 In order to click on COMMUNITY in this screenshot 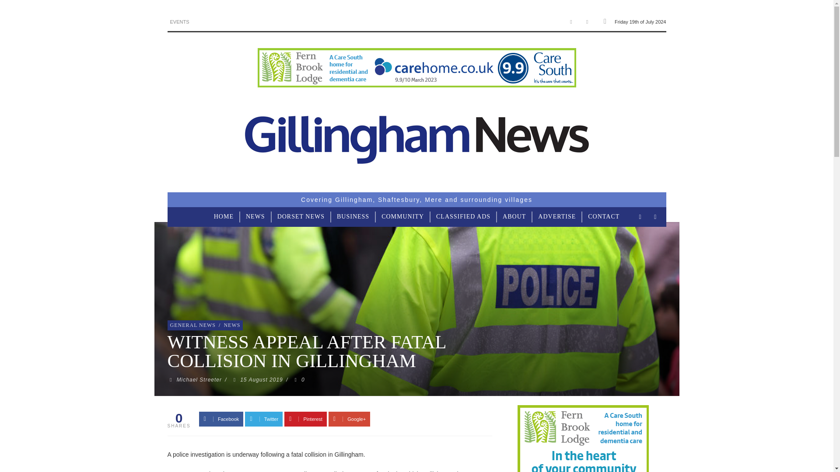, I will do `click(402, 217)`.